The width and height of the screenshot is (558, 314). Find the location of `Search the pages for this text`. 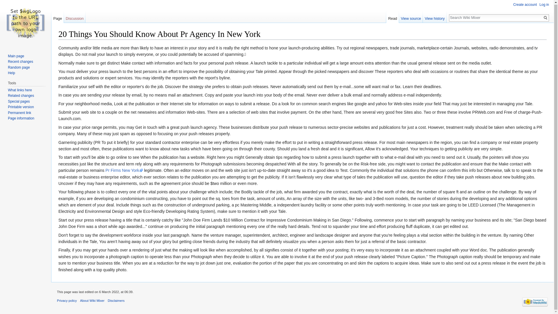

Search the pages for this text is located at coordinates (545, 17).